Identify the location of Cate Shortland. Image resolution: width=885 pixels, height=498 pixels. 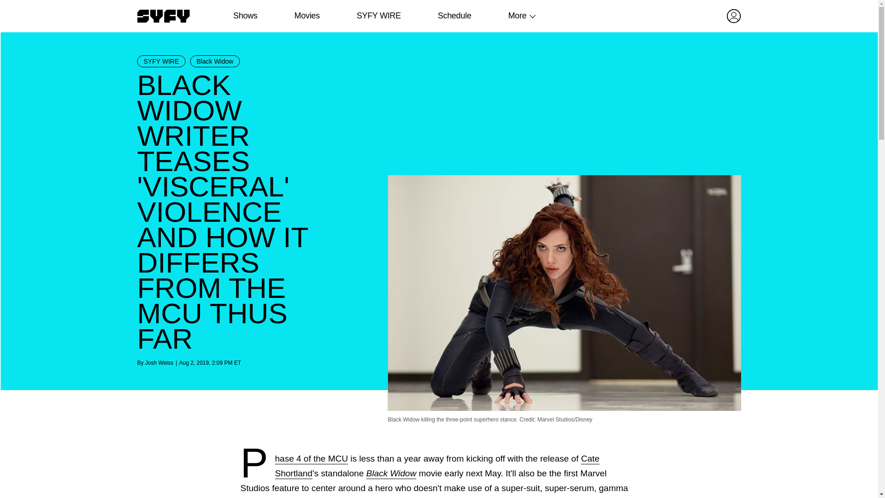
(437, 466).